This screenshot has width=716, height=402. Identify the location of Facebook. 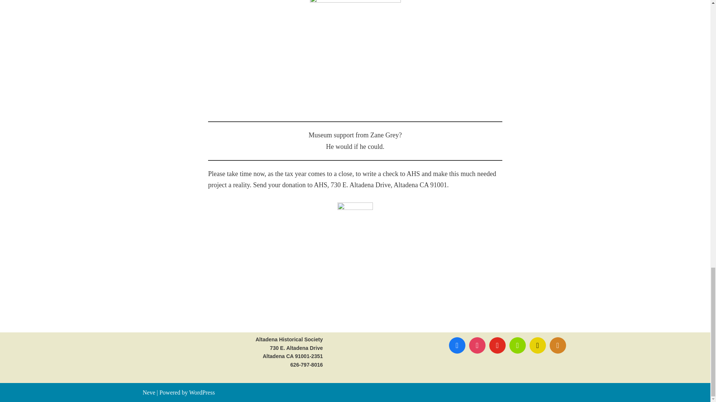
(456, 345).